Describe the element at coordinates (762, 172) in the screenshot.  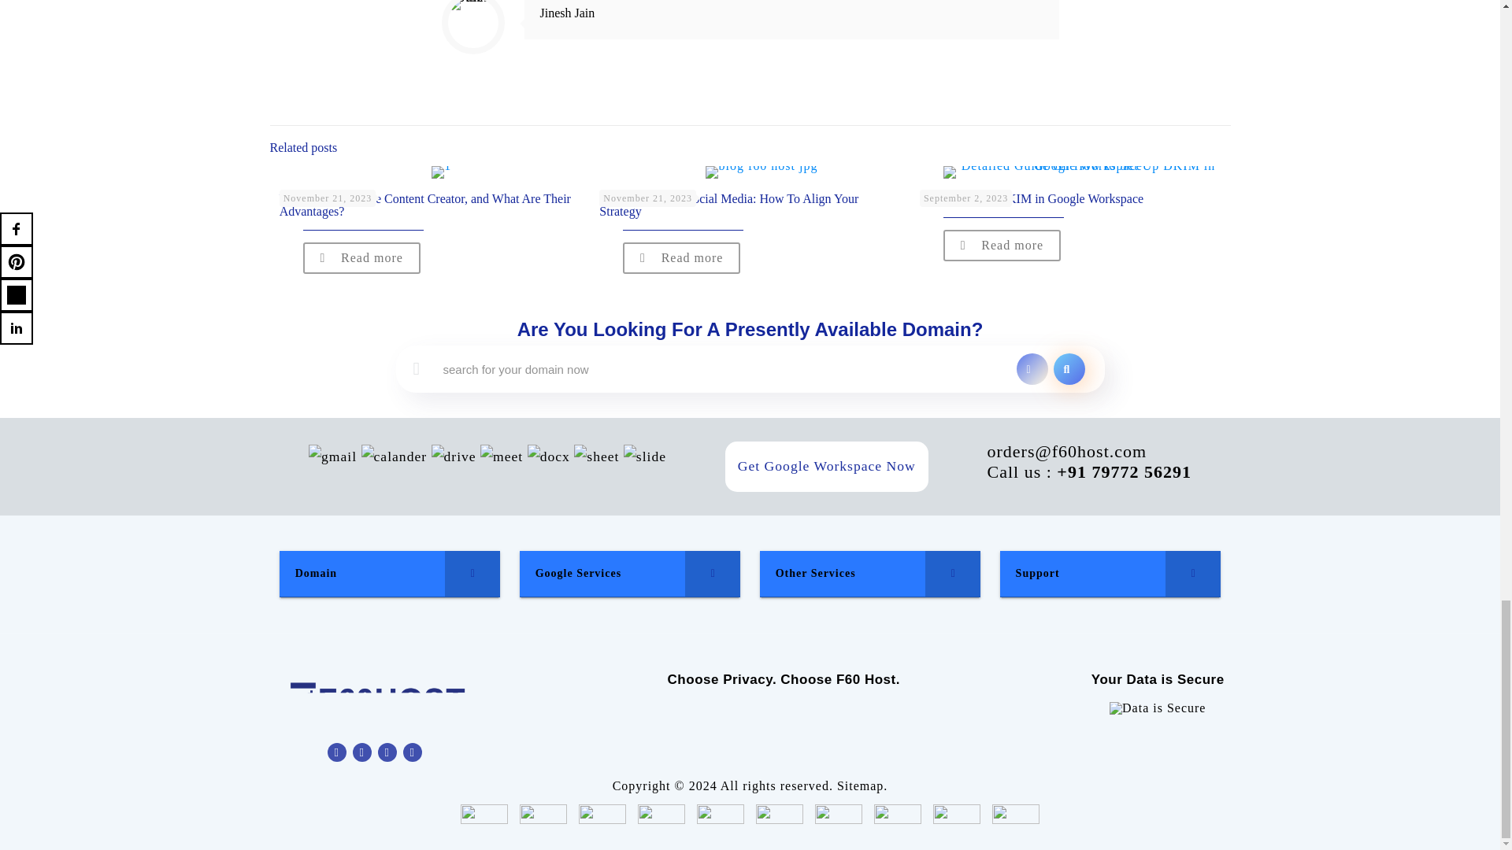
I see `Organic vs. Paid Social Media: How To Align Your Strategy 5` at that location.